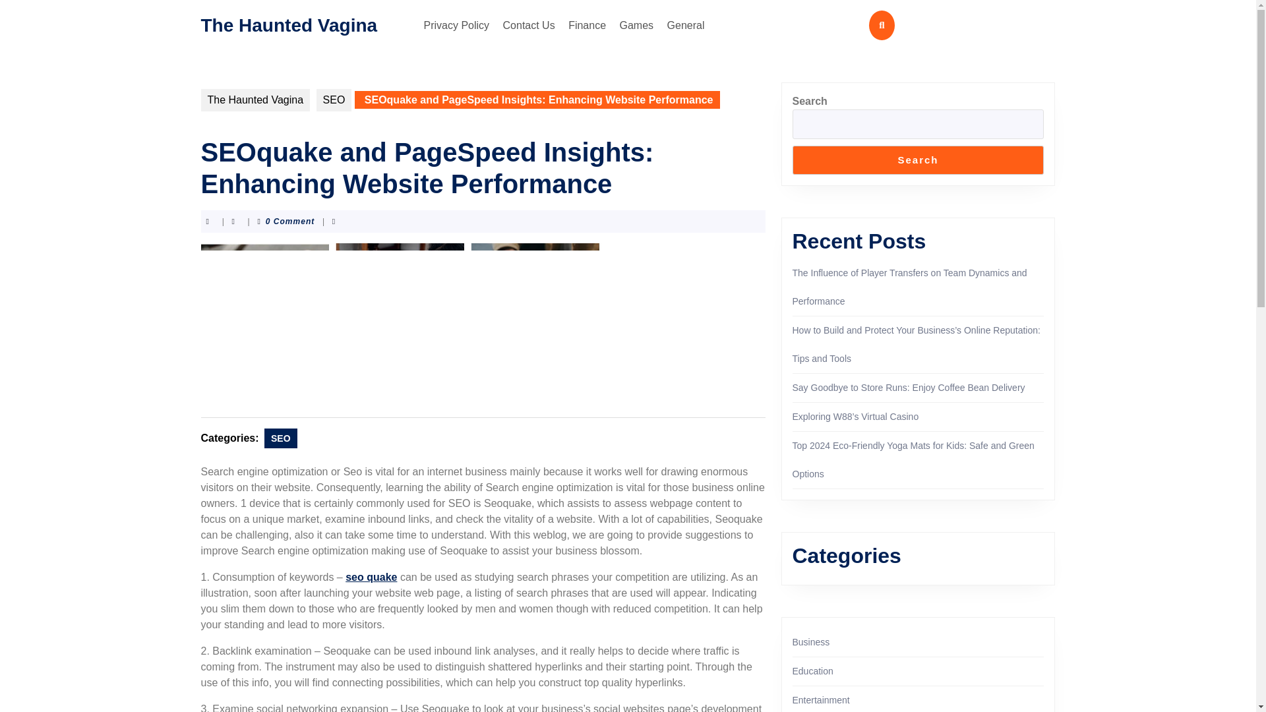 The image size is (1266, 712). What do you see at coordinates (289, 24) in the screenshot?
I see `The Haunted Vagina` at bounding box center [289, 24].